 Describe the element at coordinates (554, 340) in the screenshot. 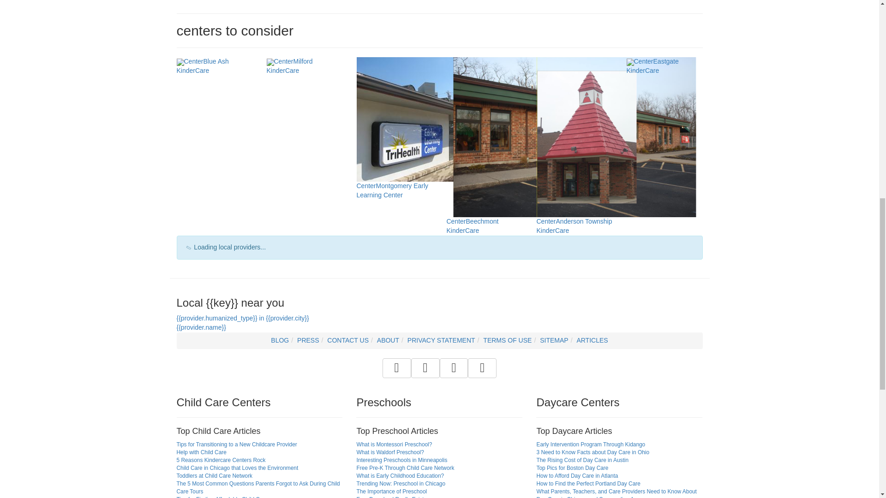

I see `SITEMAP` at that location.